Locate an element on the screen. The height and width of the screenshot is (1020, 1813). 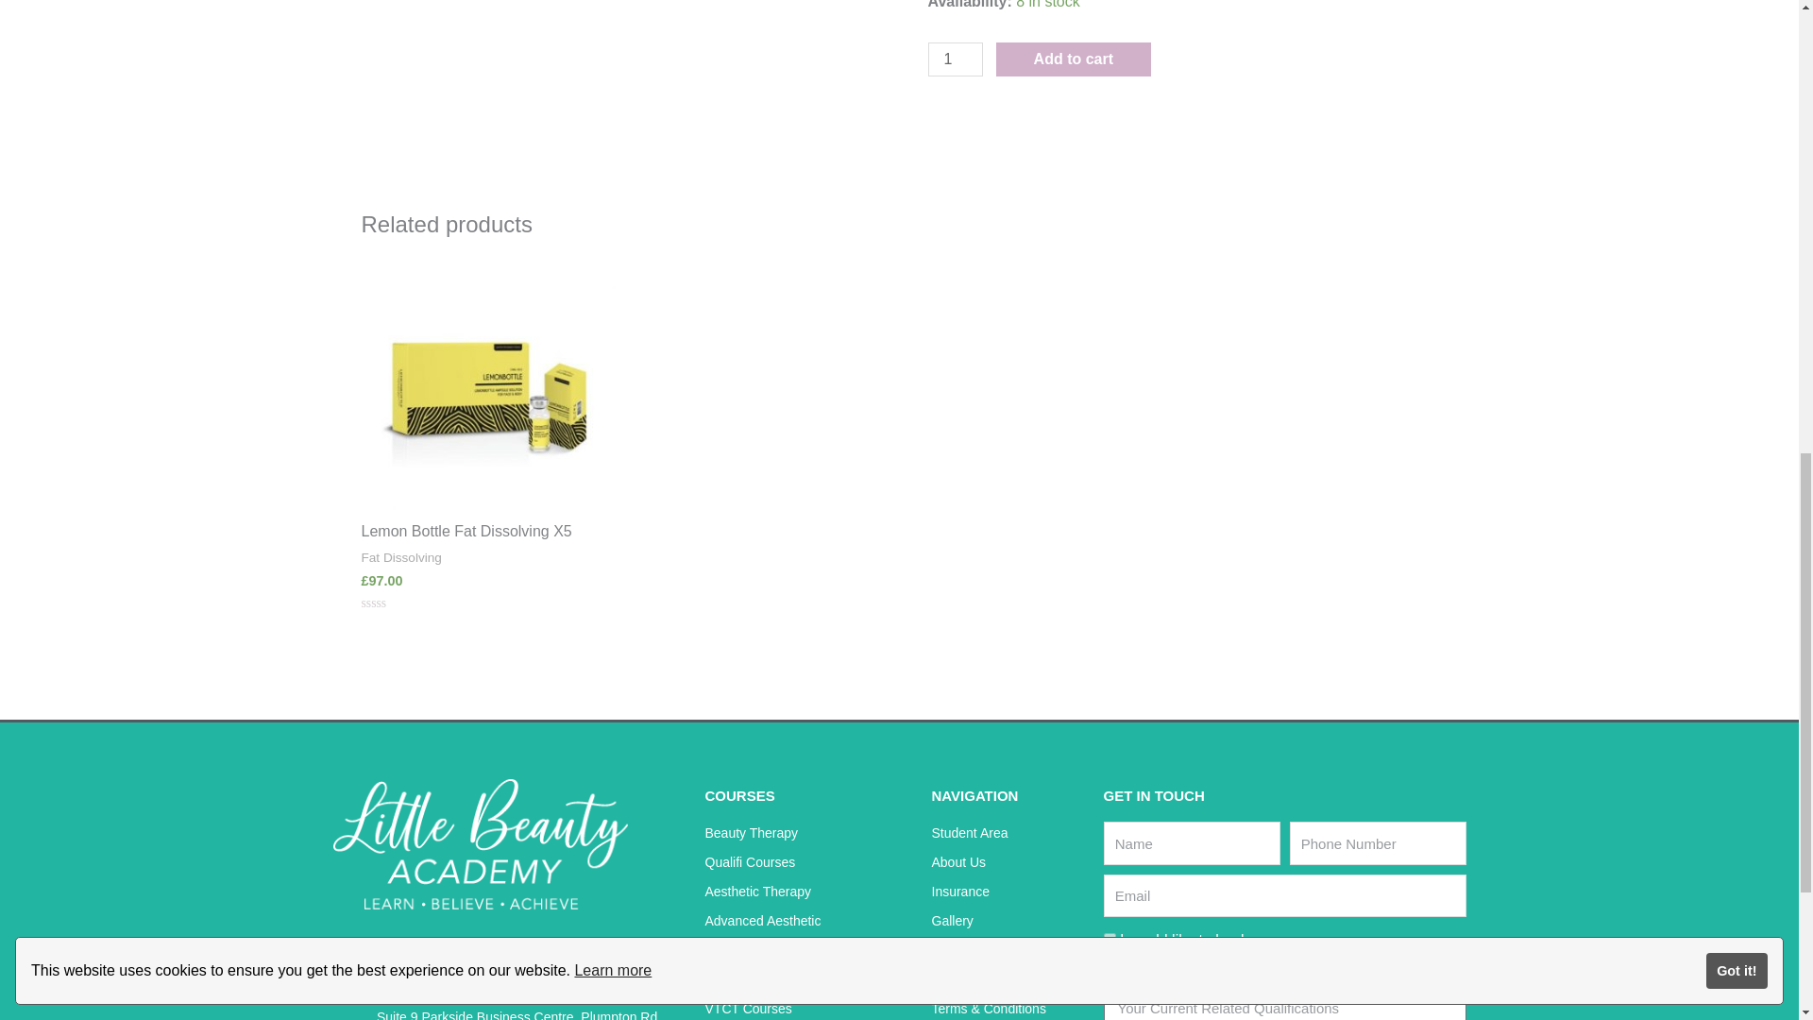
Semi-Permanent Make-up is located at coordinates (808, 950).